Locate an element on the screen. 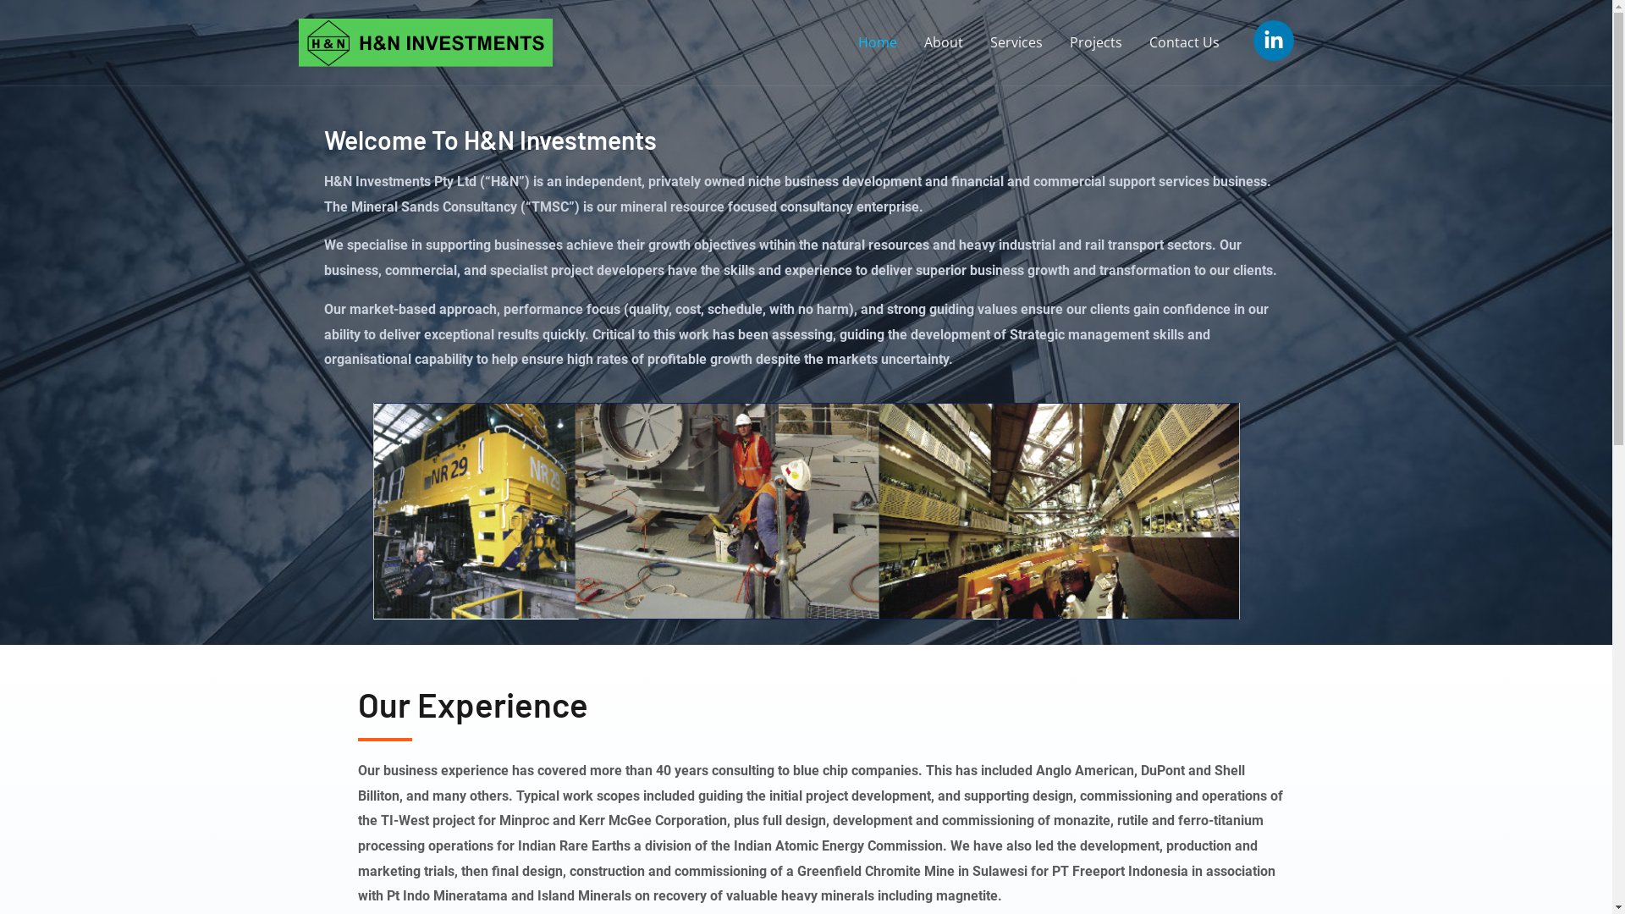  Services is located at coordinates (1016, 42).